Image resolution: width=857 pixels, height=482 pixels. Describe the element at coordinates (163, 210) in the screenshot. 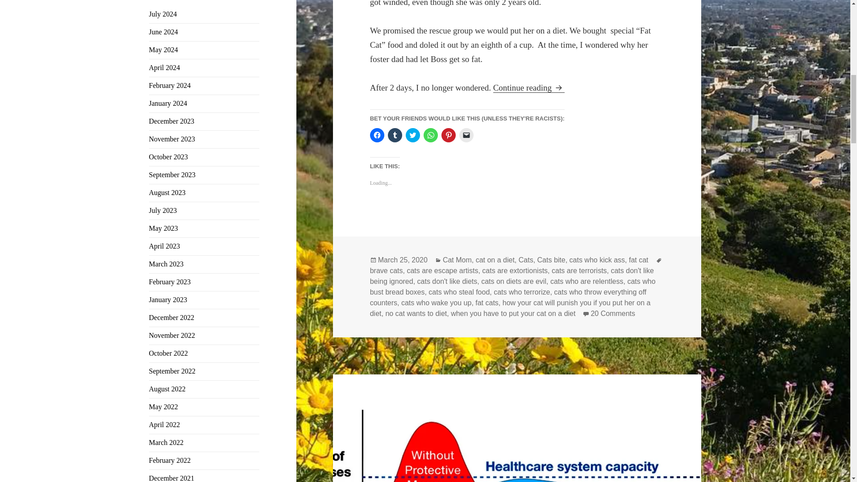

I see `July 2023` at that location.